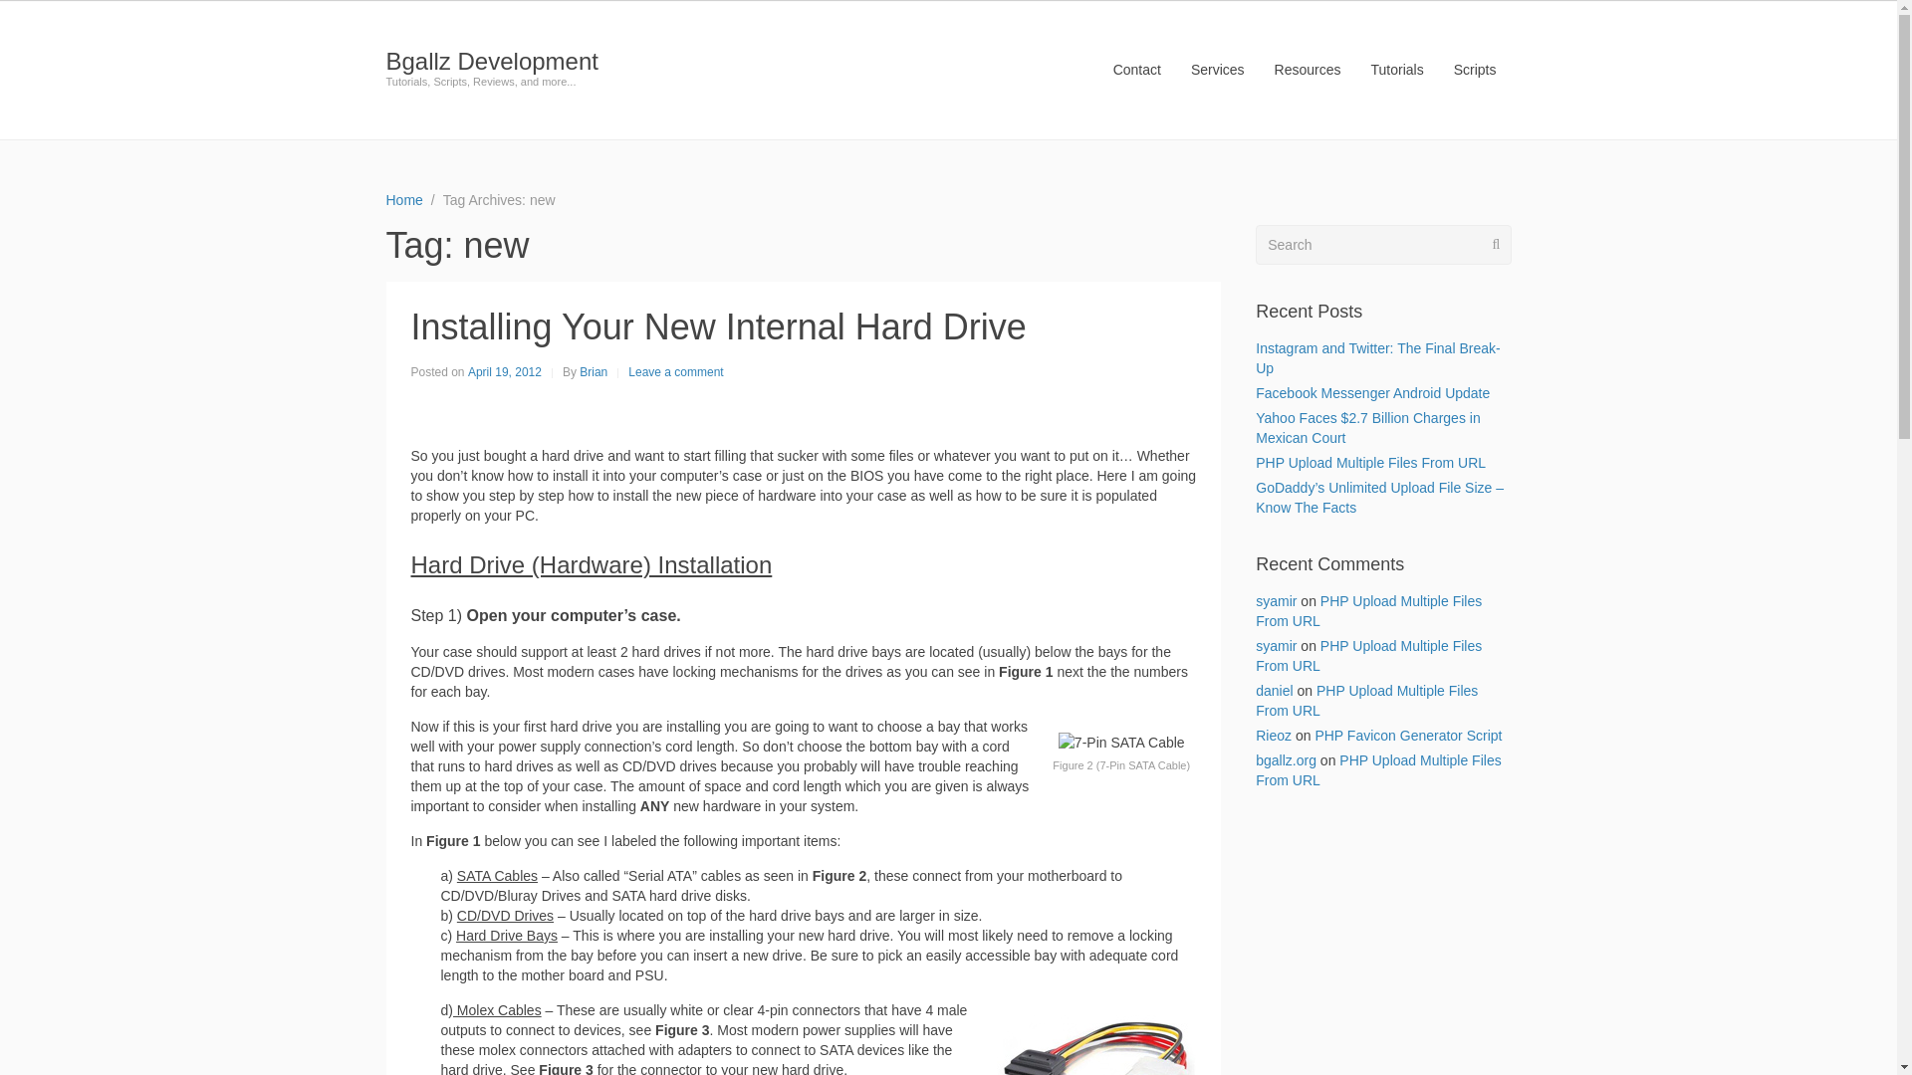  I want to click on syamir, so click(1276, 601).